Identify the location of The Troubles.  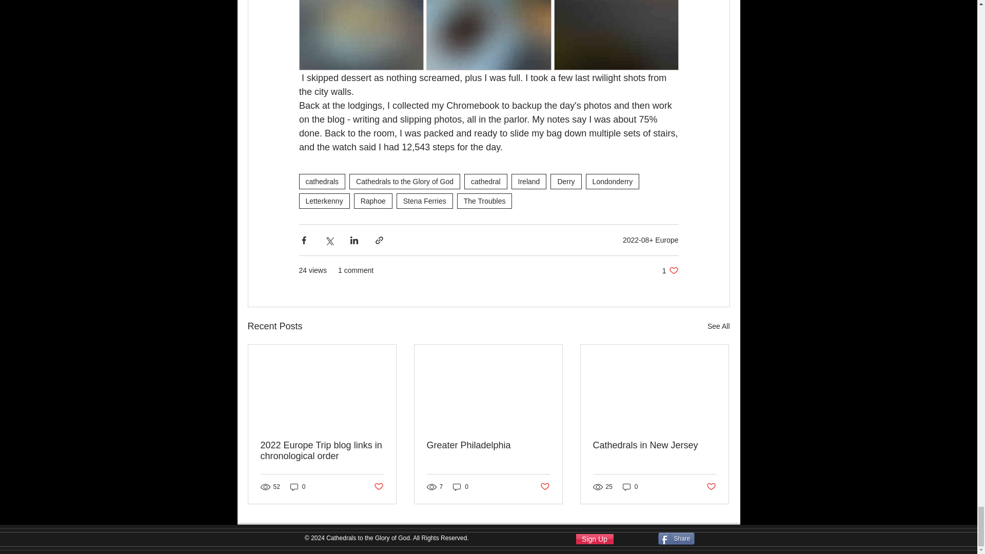
(484, 201).